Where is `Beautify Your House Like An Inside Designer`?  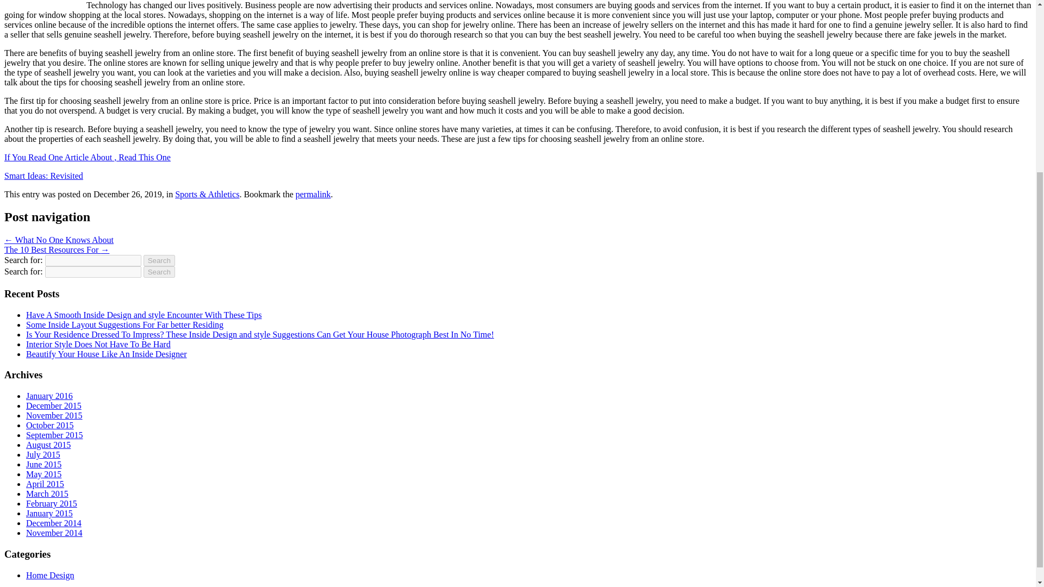 Beautify Your House Like An Inside Designer is located at coordinates (107, 353).